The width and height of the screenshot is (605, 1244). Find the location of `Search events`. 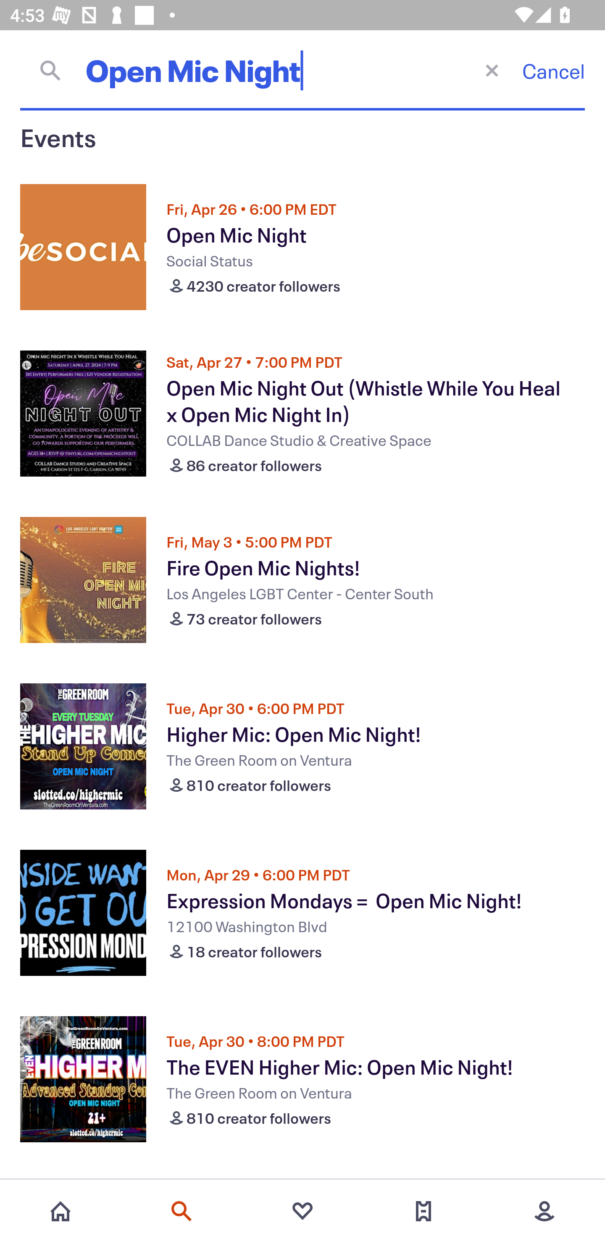

Search events is located at coordinates (181, 1211).